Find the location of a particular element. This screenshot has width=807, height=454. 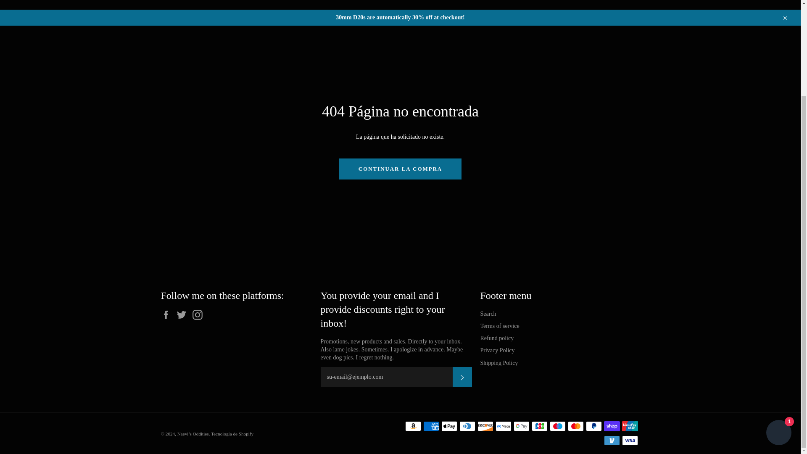

SUSCRIBIRSE is located at coordinates (462, 377).